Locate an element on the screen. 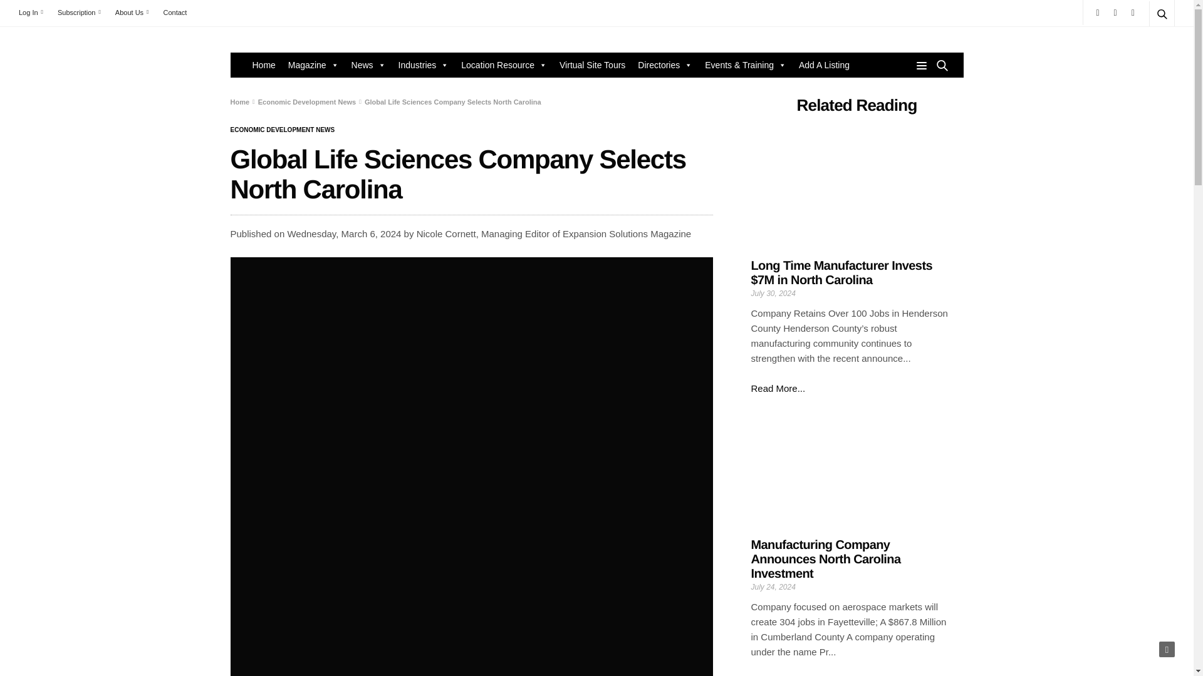 The height and width of the screenshot is (676, 1203). Home is located at coordinates (263, 65).